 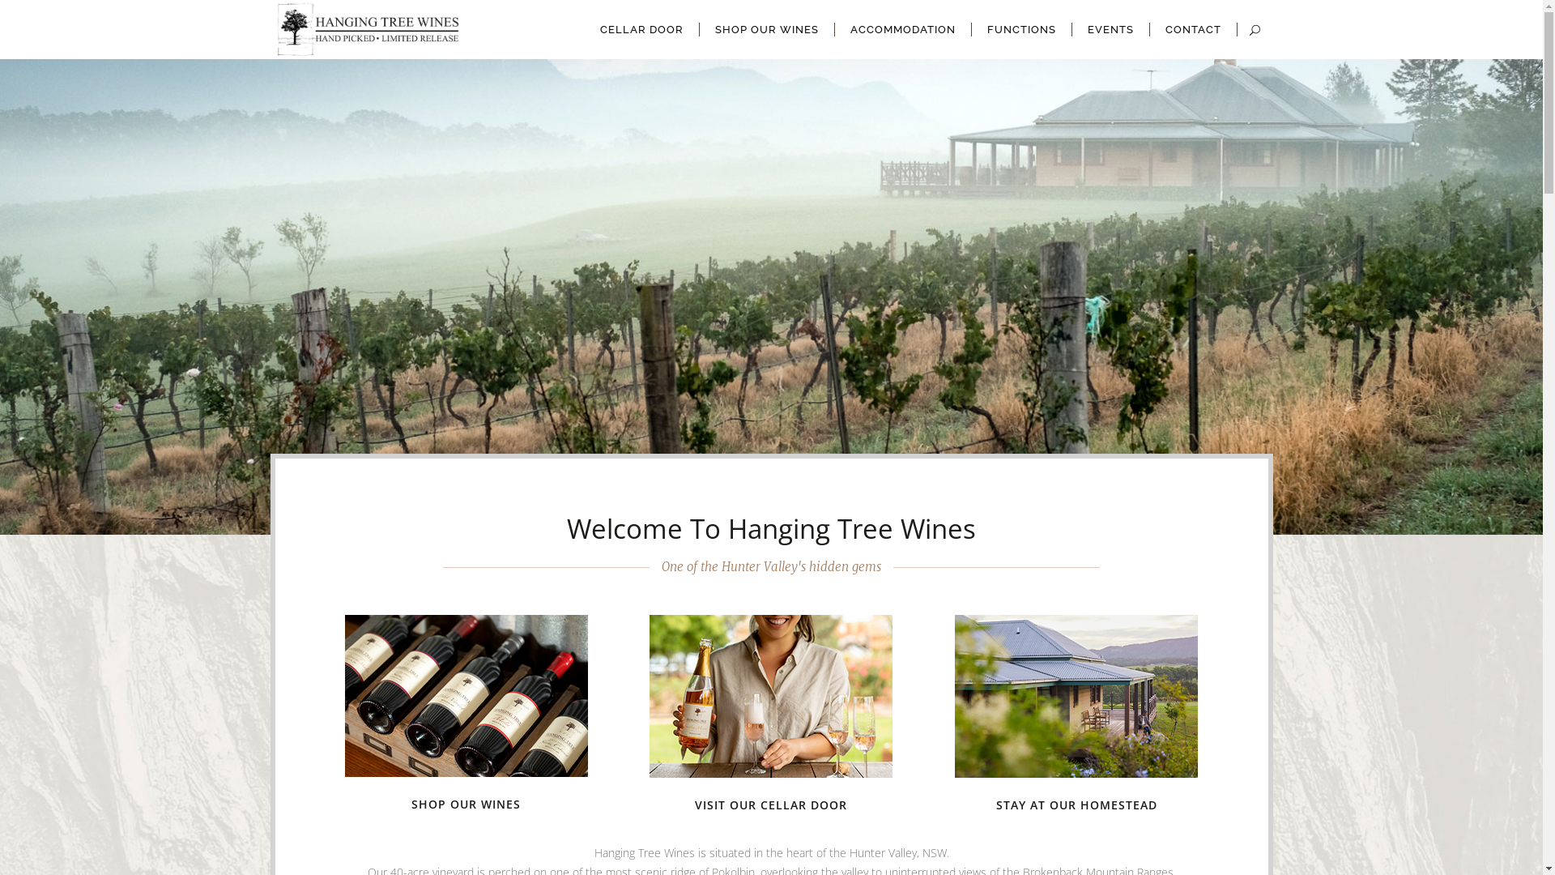 I want to click on EVENTS, so click(x=1111, y=29).